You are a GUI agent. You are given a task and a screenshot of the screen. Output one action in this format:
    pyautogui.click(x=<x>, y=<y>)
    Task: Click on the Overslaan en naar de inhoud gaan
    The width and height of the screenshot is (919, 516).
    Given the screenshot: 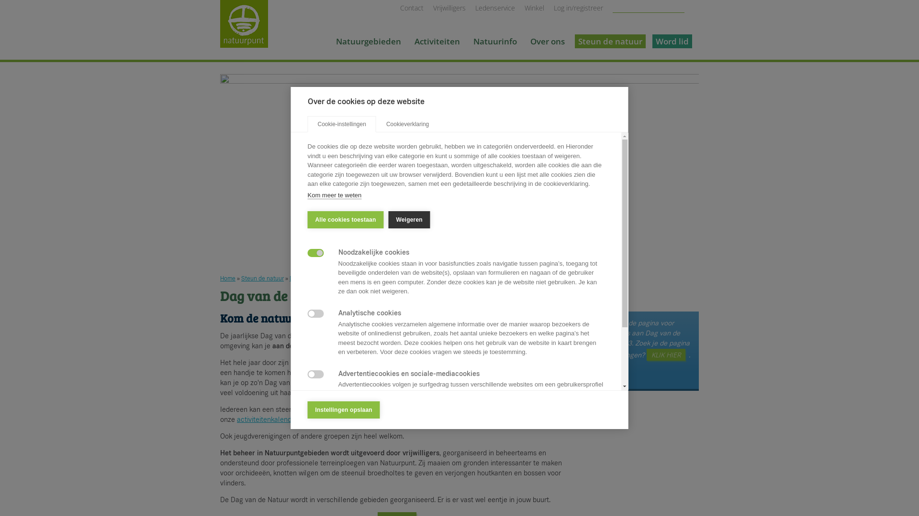 What is the action you would take?
    pyautogui.click(x=53, y=0)
    